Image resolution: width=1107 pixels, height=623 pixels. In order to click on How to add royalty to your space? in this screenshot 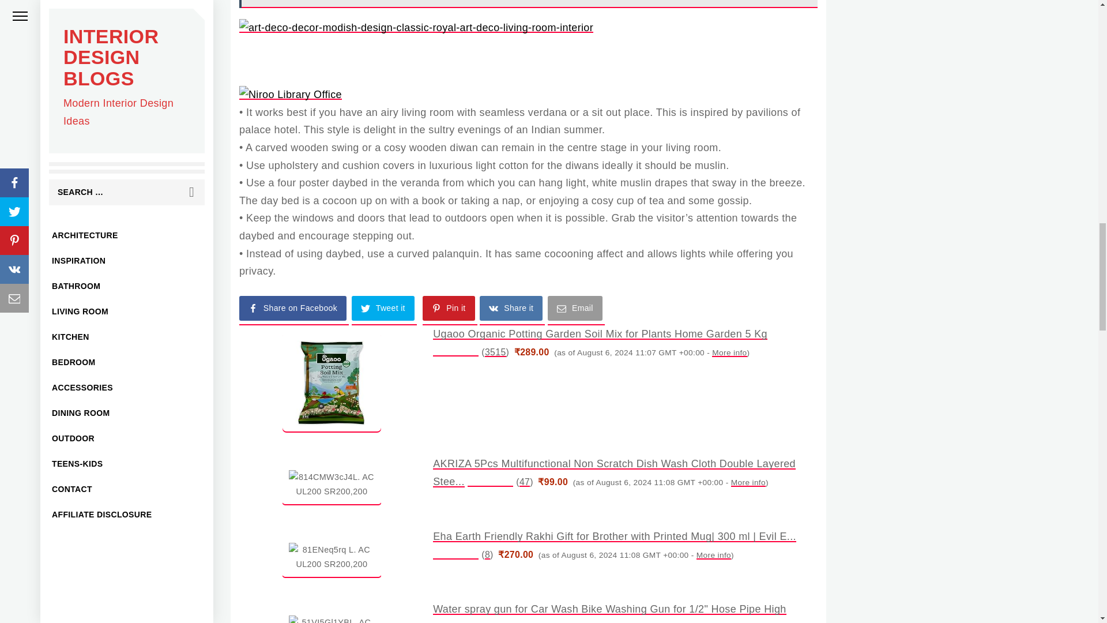, I will do `click(416, 28)`.